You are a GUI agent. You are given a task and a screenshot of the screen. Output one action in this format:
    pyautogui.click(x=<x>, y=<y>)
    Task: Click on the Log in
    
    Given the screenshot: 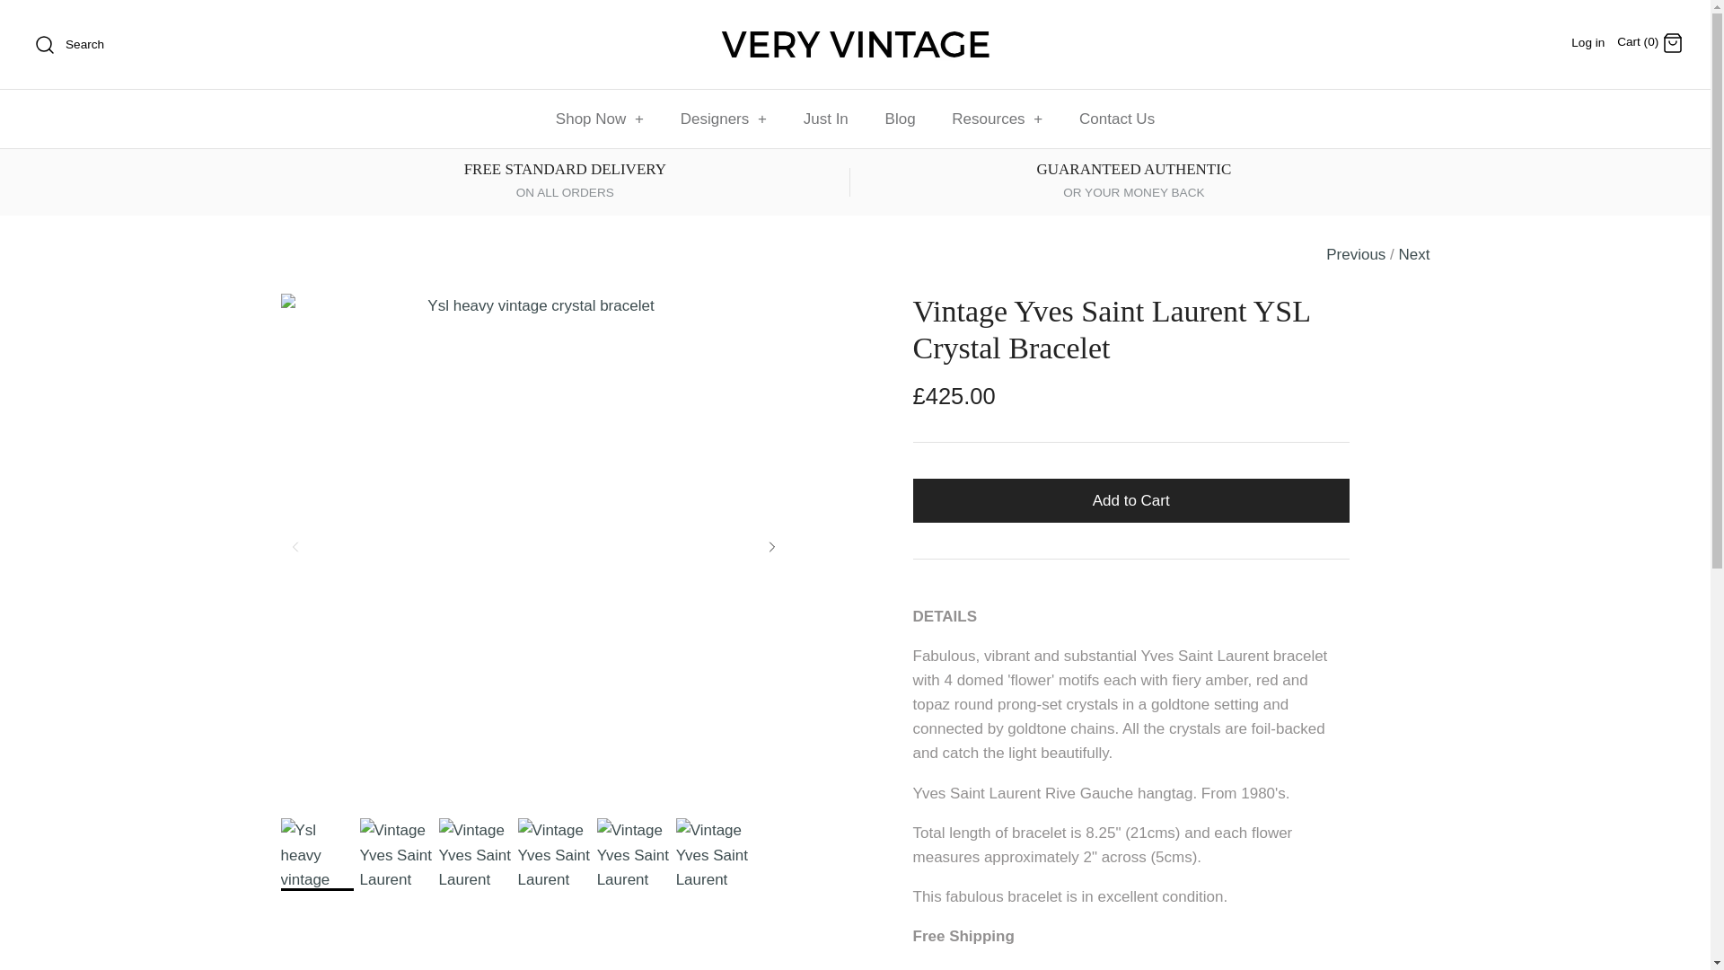 What is the action you would take?
    pyautogui.click(x=1588, y=42)
    